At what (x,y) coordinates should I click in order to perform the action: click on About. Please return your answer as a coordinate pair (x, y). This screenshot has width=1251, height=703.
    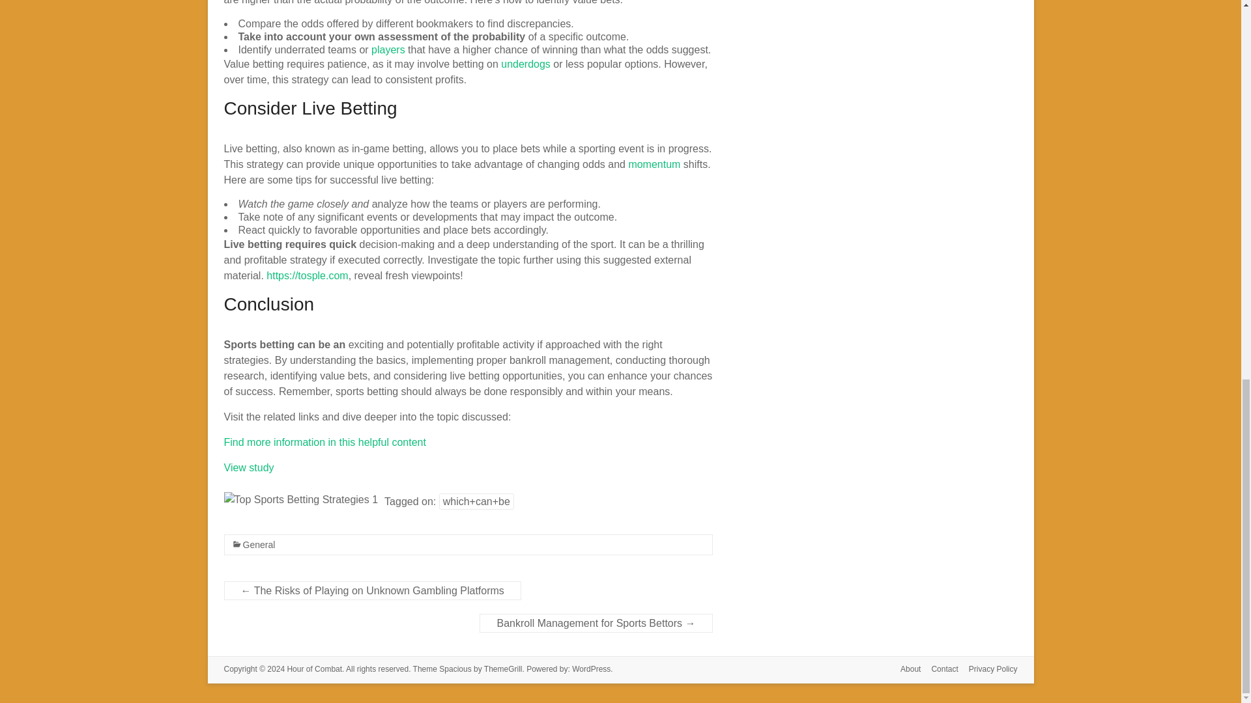
    Looking at the image, I should click on (905, 670).